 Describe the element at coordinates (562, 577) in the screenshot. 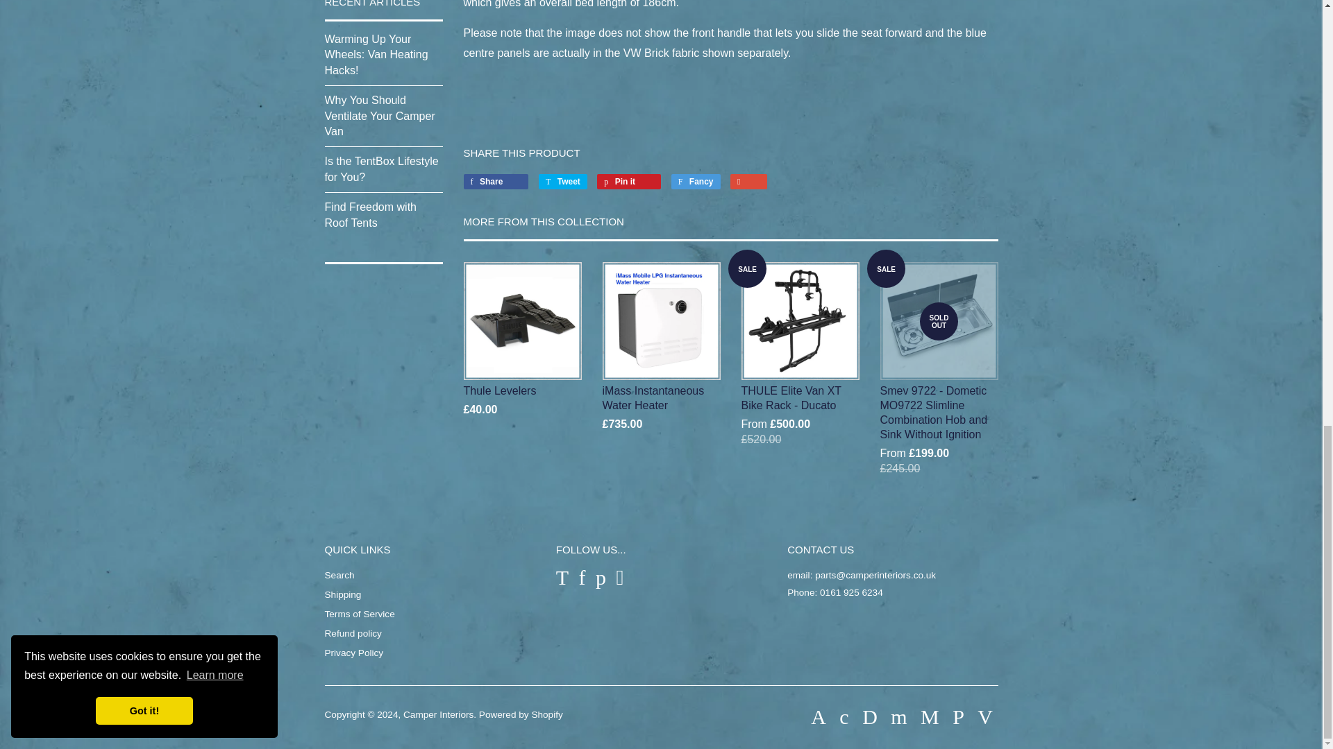

I see `Camper Interiors on Twitter` at that location.